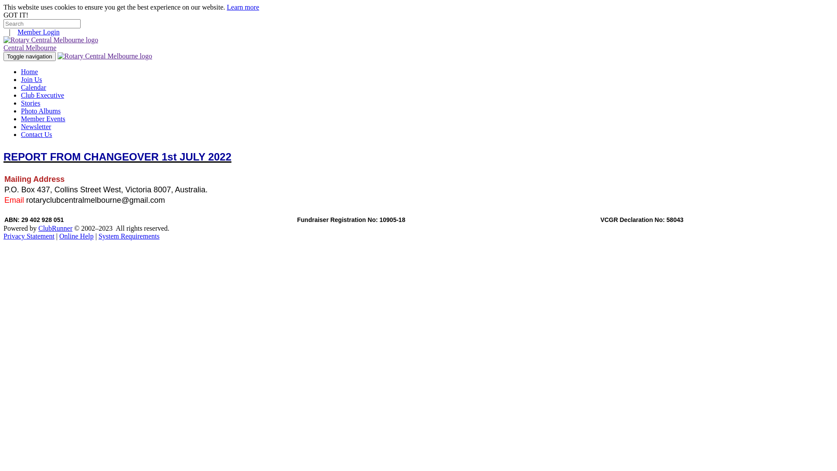 The width and height of the screenshot is (837, 471). Describe the element at coordinates (34, 87) in the screenshot. I see `Calendar` at that location.